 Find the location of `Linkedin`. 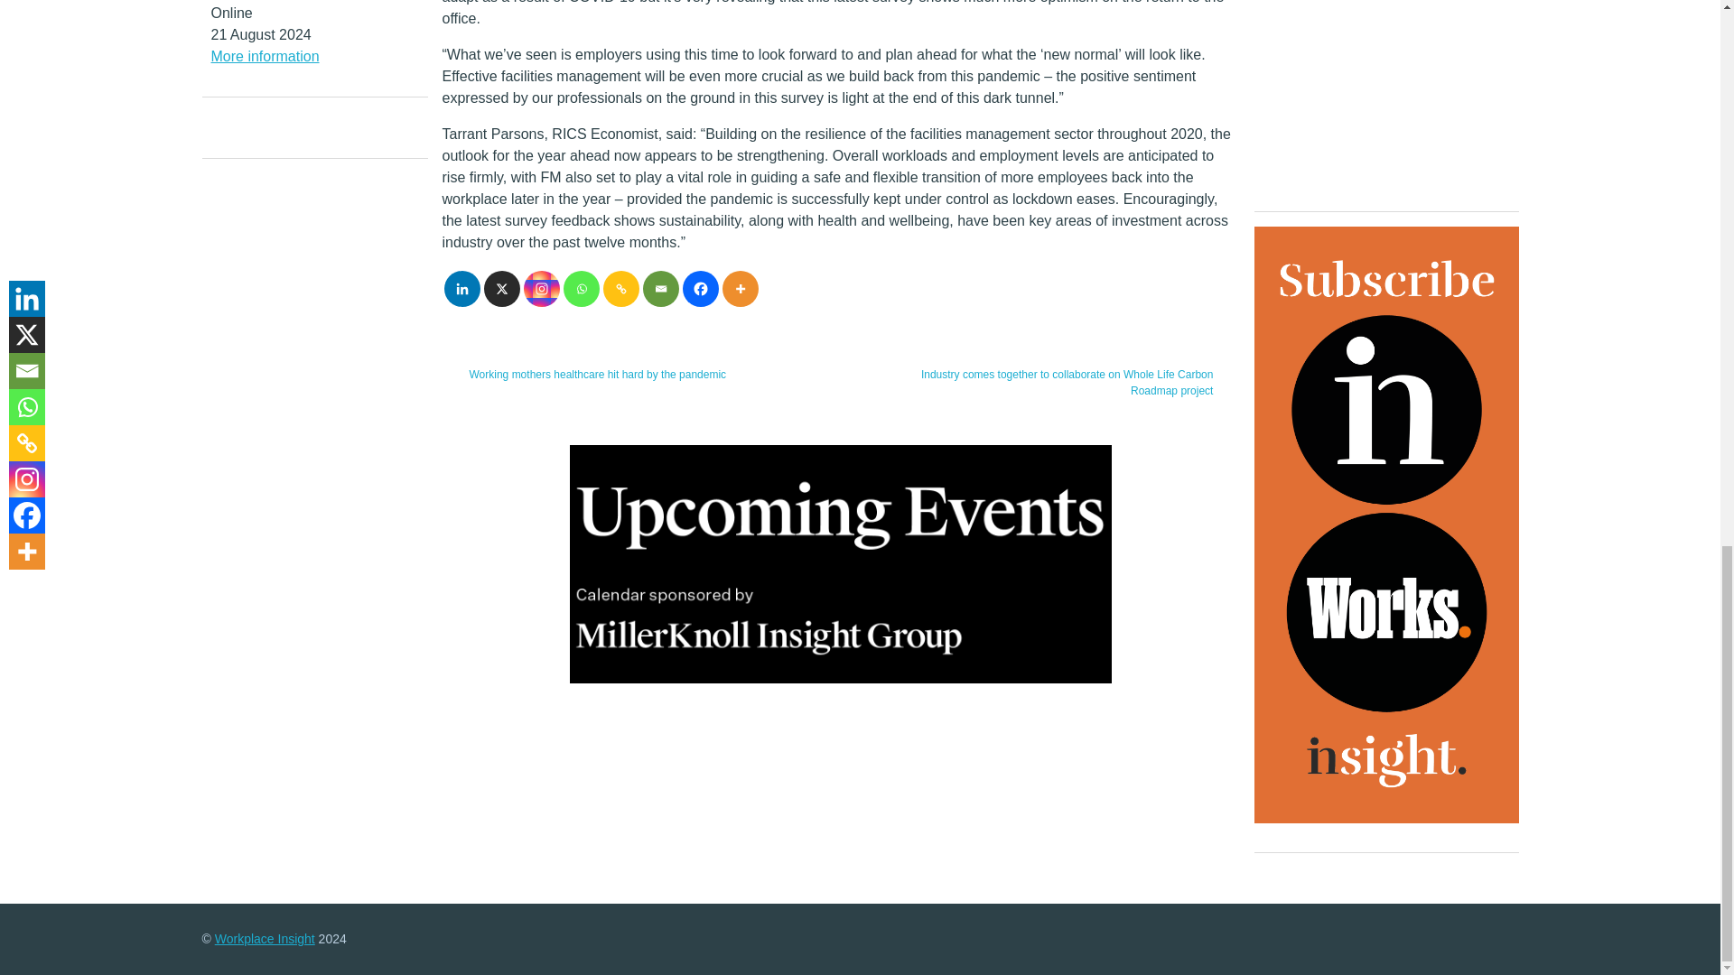

Linkedin is located at coordinates (461, 289).